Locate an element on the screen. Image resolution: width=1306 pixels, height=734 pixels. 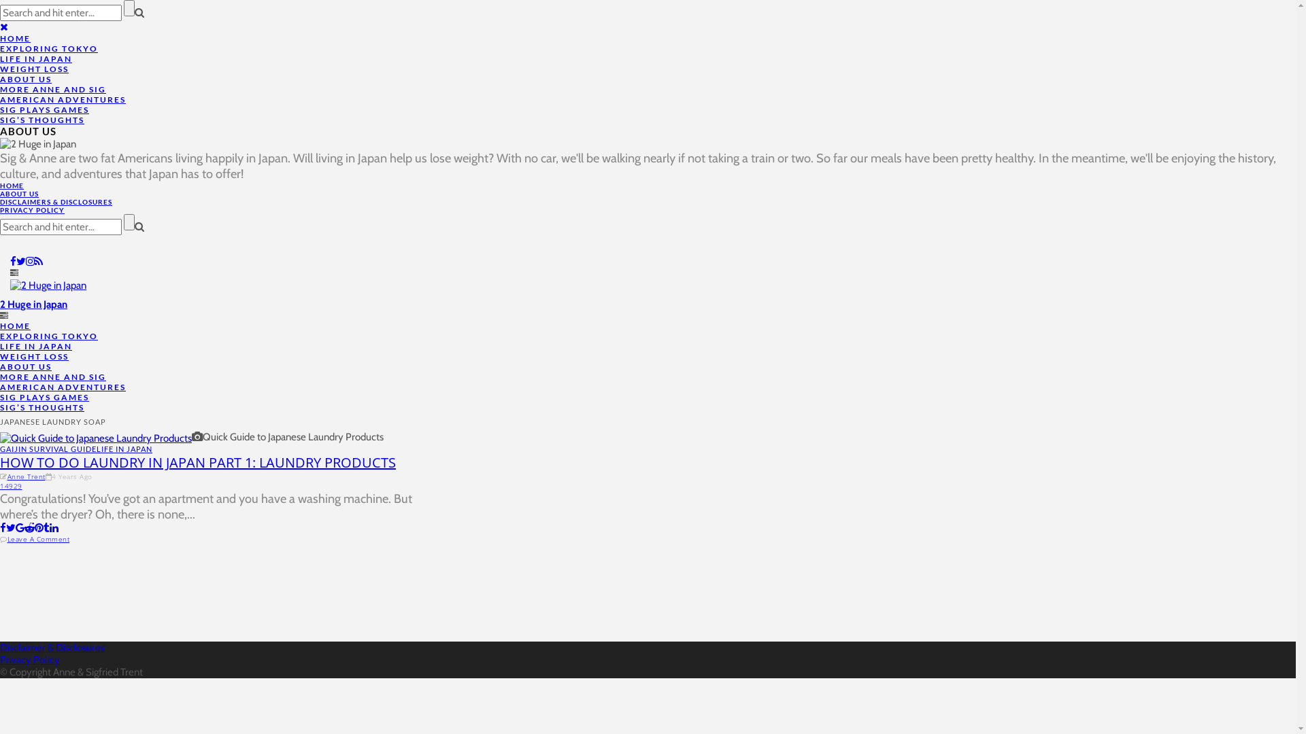
HOME is located at coordinates (12, 186).